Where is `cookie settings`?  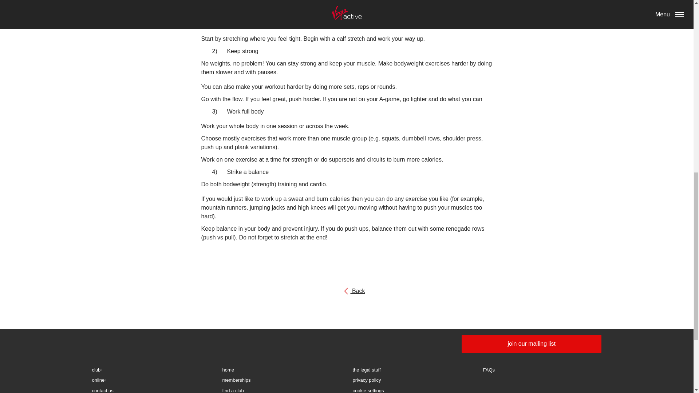
cookie settings is located at coordinates (411, 380).